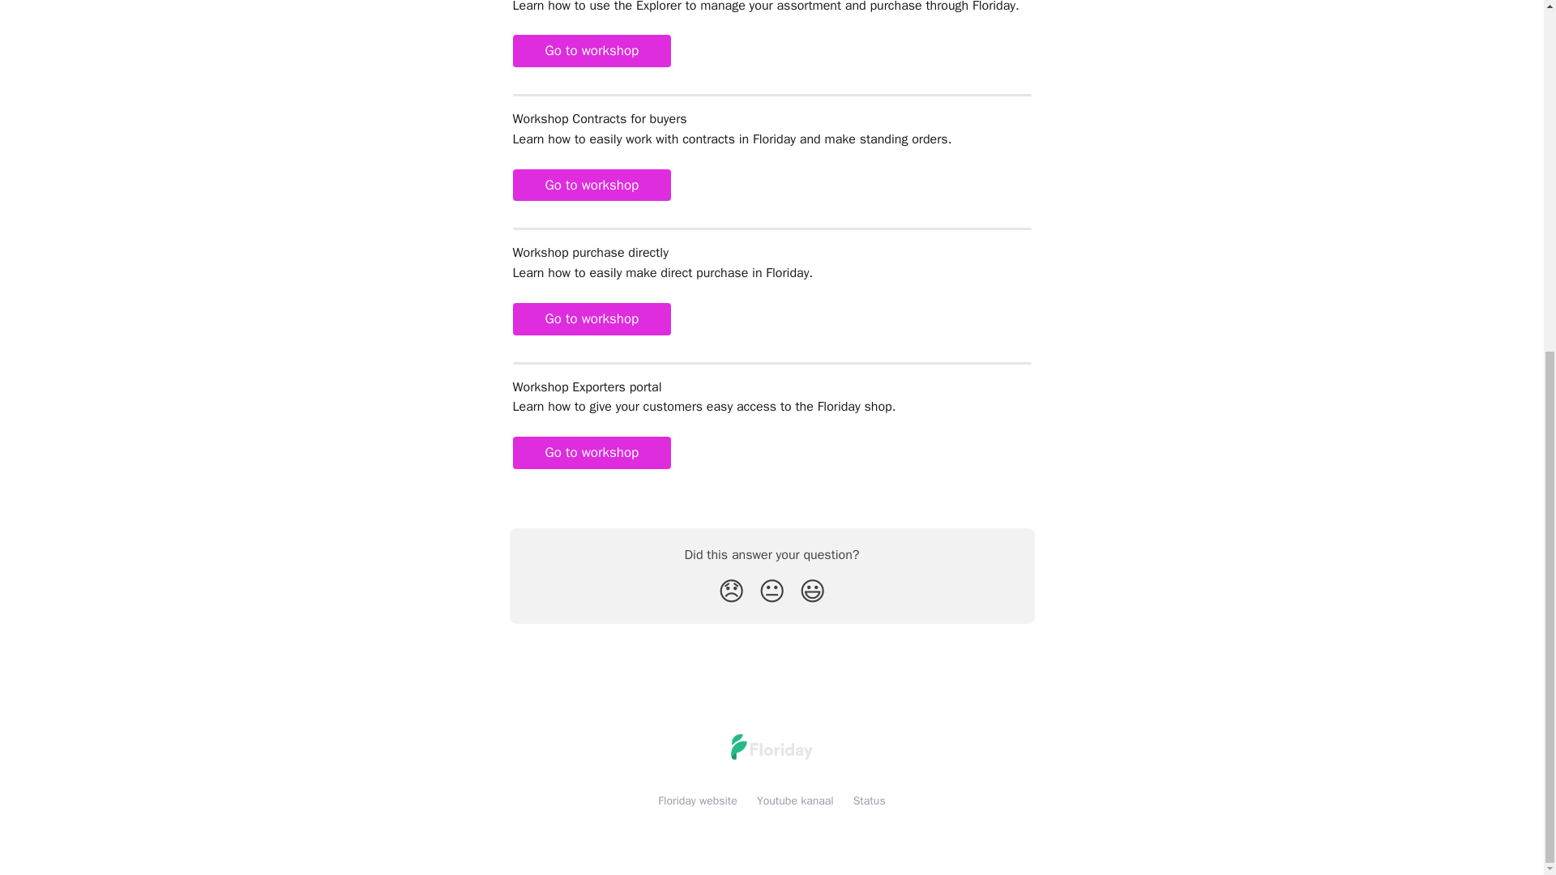  Describe the element at coordinates (591, 51) in the screenshot. I see `Go to workshop` at that location.